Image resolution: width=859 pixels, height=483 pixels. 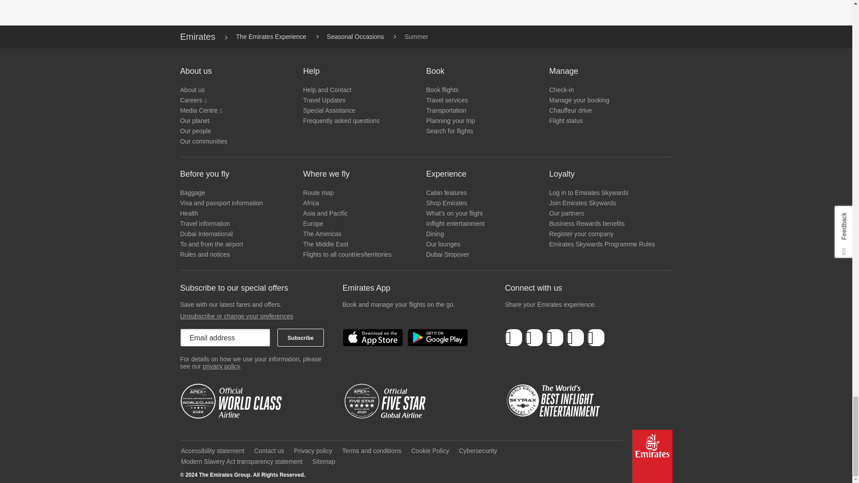 What do you see at coordinates (575, 338) in the screenshot?
I see `Youtube` at bounding box center [575, 338].